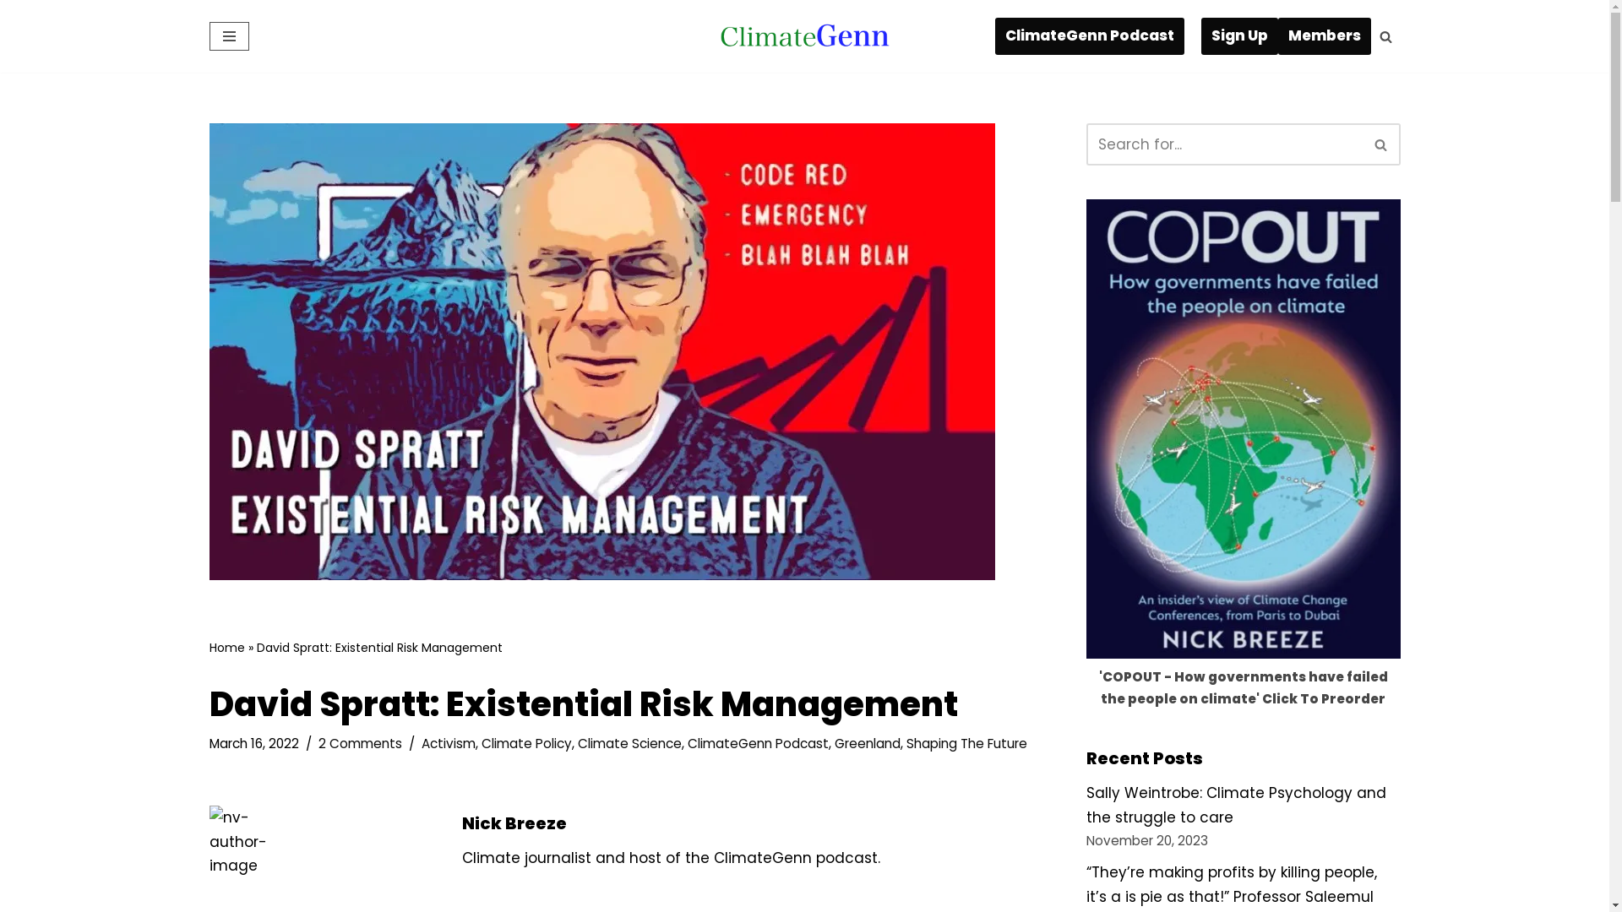  I want to click on ClimateGenn Podcast, so click(759, 743).